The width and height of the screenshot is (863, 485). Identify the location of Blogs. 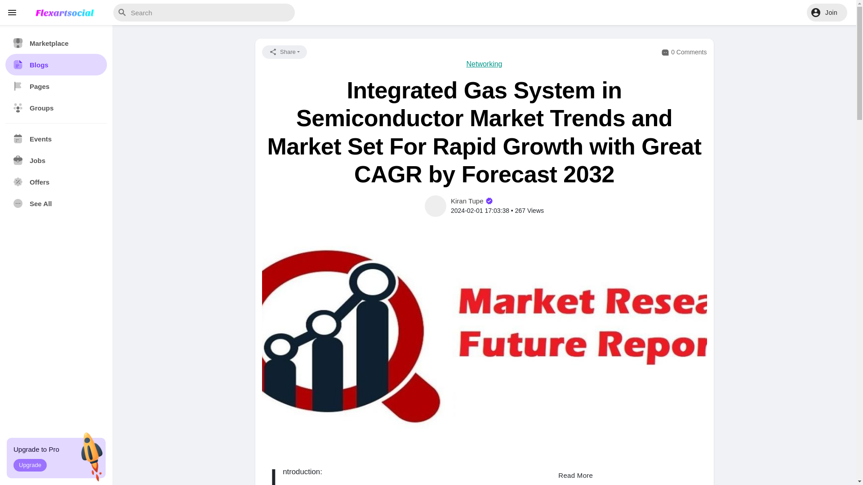
(56, 65).